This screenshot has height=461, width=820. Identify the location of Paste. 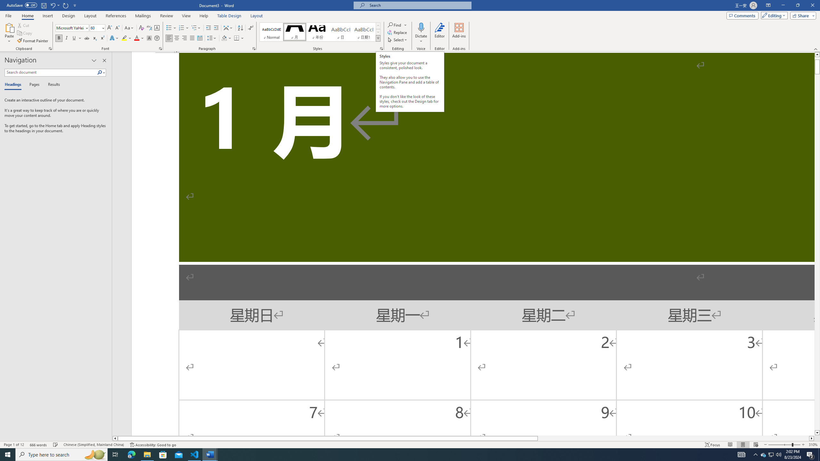
(9, 27).